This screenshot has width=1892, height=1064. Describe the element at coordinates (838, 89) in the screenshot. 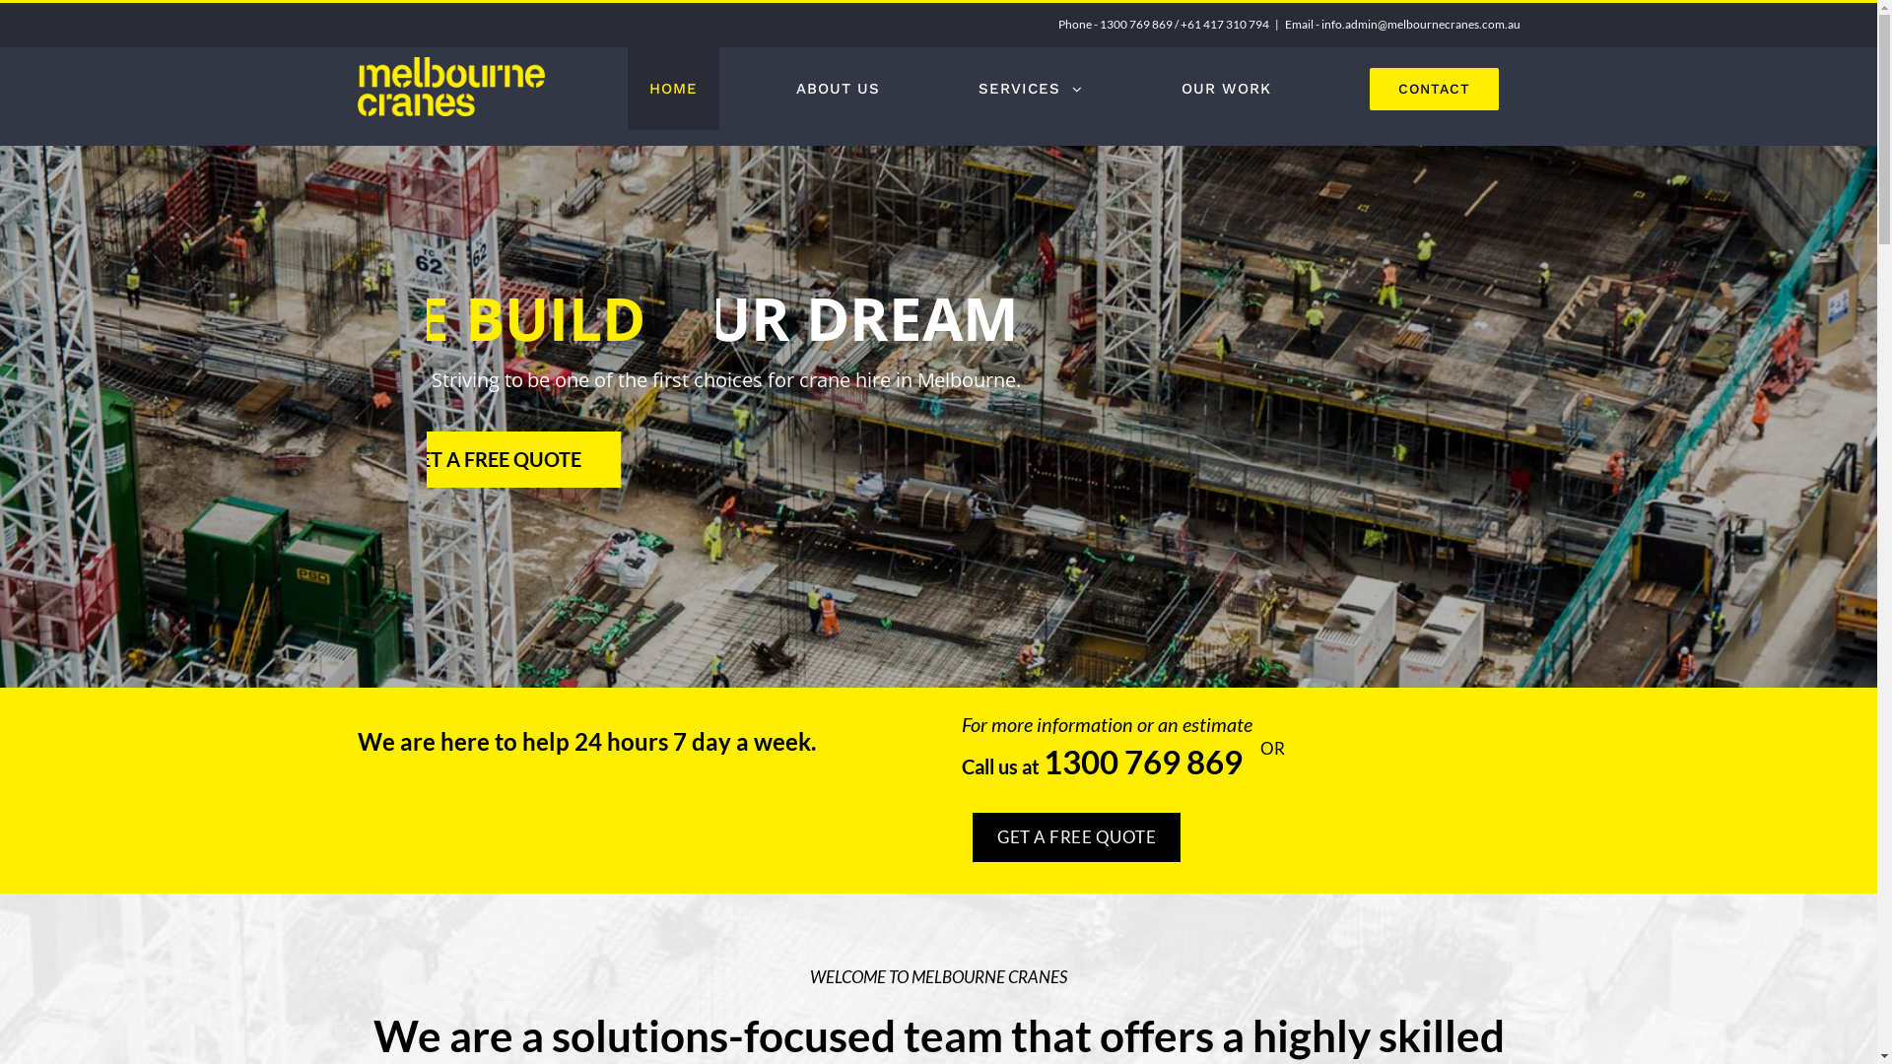

I see `ABOUT US` at that location.